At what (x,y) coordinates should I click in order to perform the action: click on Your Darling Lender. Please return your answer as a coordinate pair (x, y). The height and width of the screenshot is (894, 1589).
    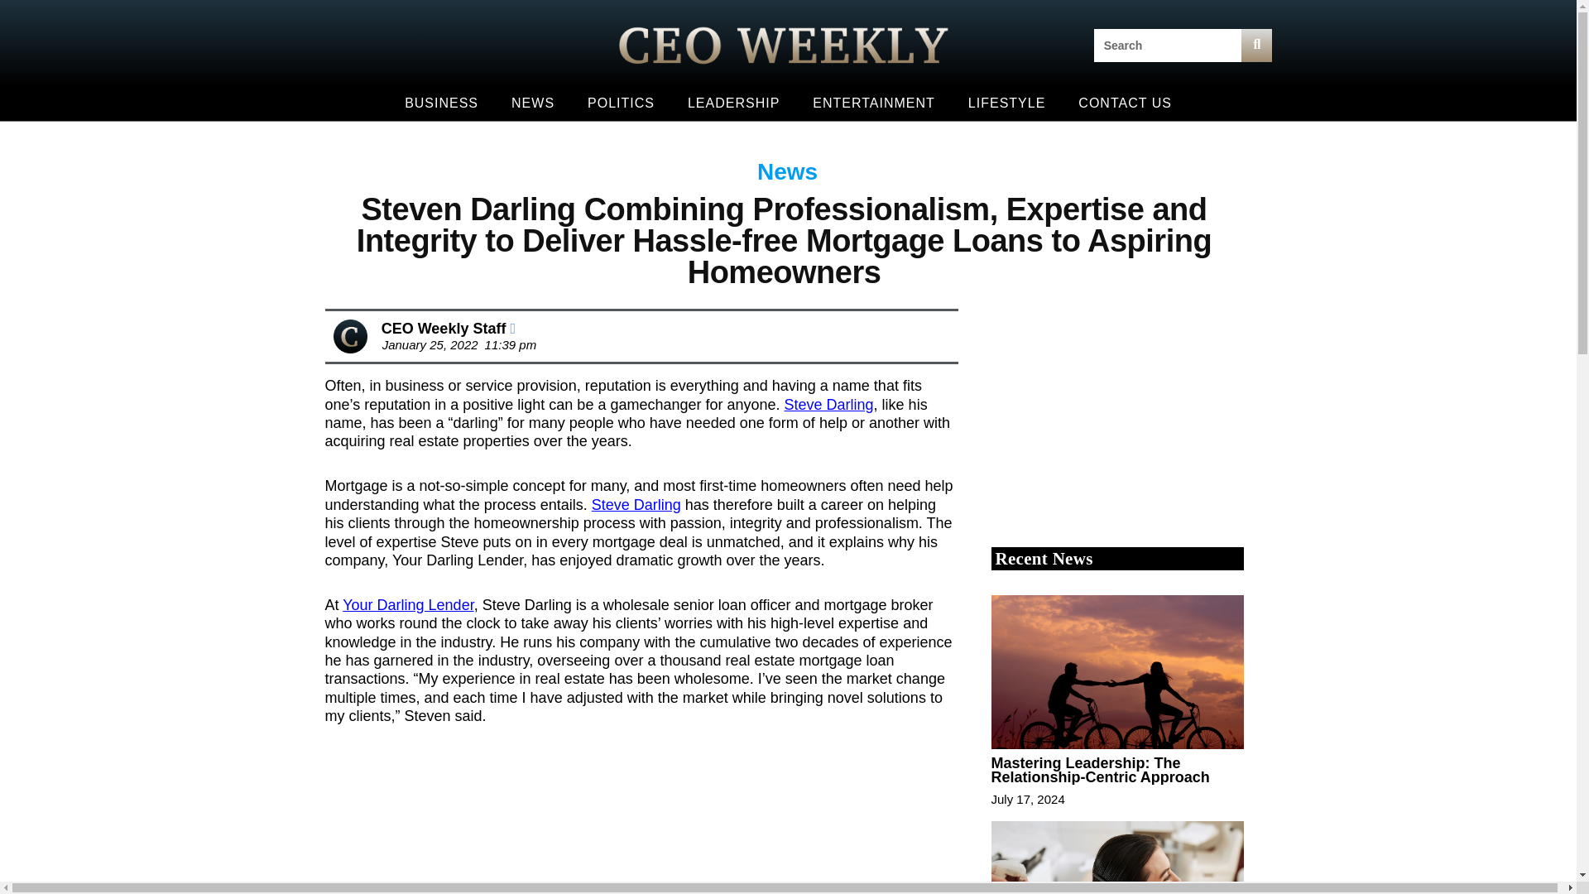
    Looking at the image, I should click on (408, 604).